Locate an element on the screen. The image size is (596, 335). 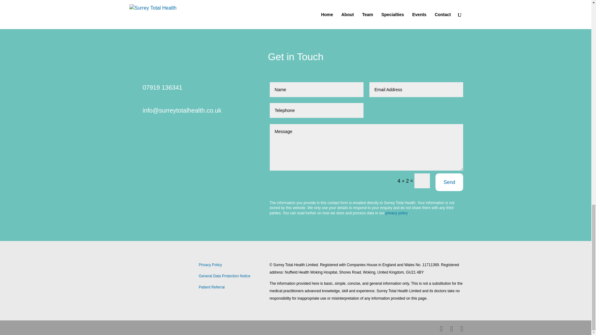
07919 136341 is located at coordinates (163, 87).